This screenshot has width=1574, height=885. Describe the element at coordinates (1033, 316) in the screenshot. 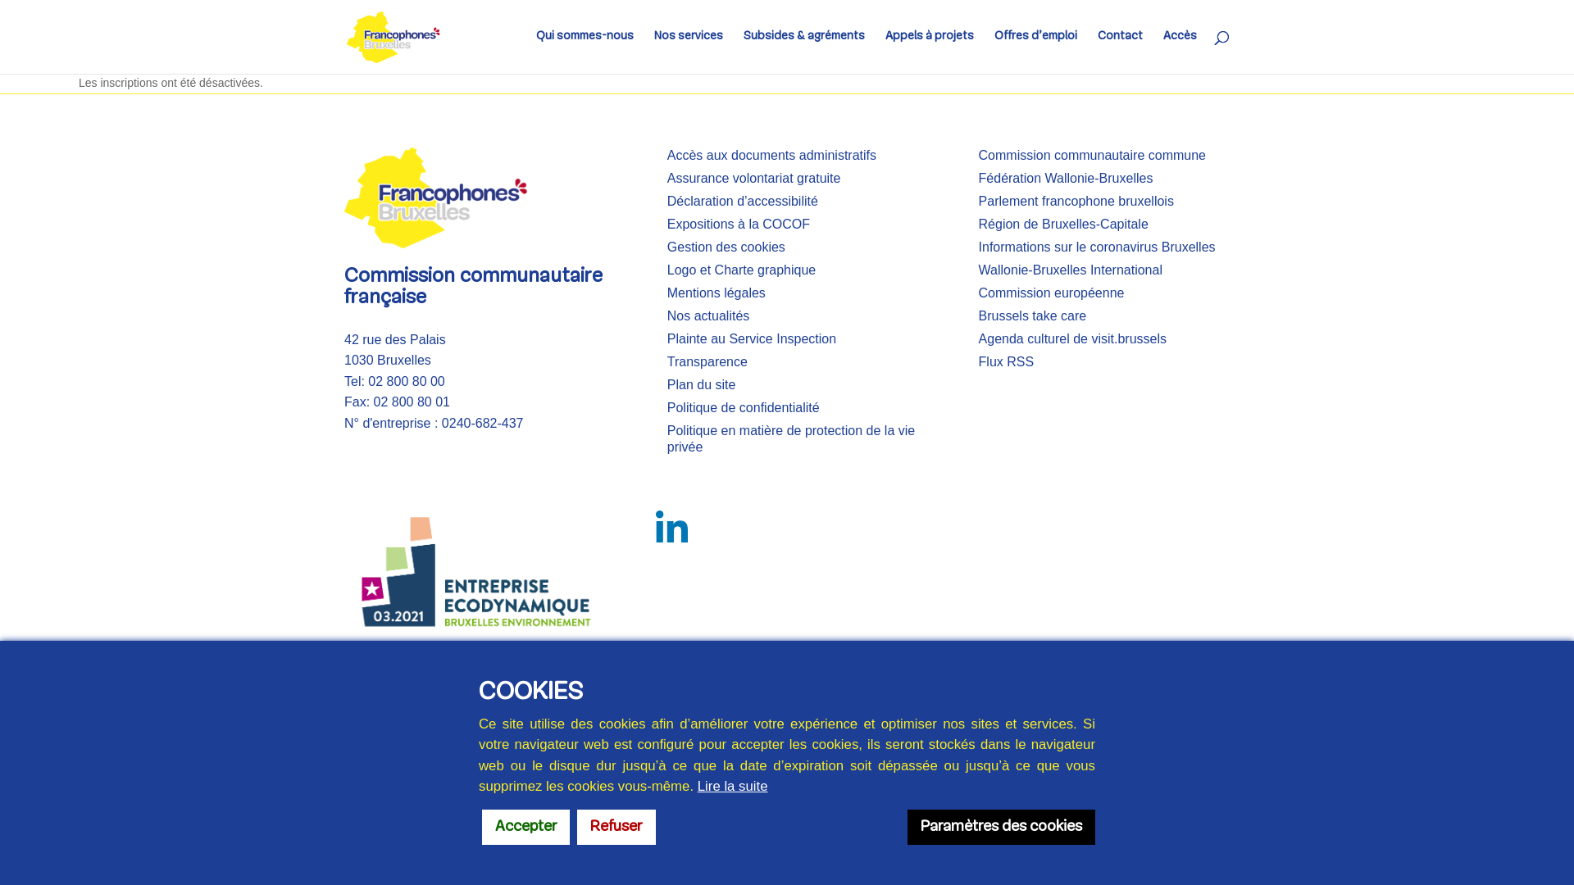

I see `Brussels take care` at that location.